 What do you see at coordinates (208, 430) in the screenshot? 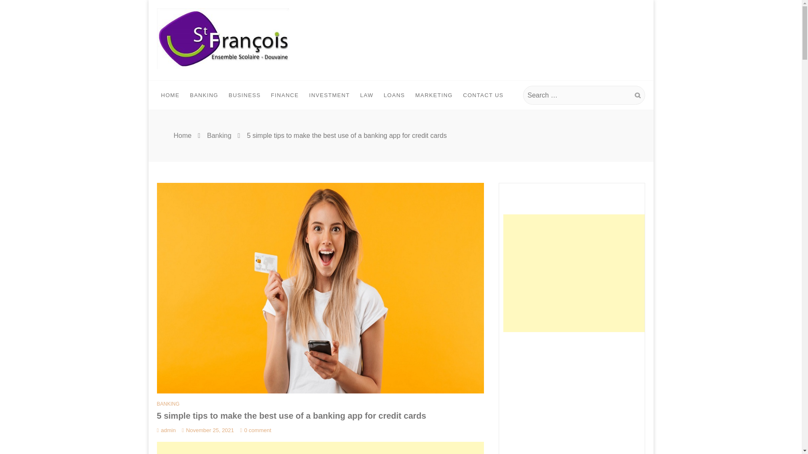
I see `November 25, 2021` at bounding box center [208, 430].